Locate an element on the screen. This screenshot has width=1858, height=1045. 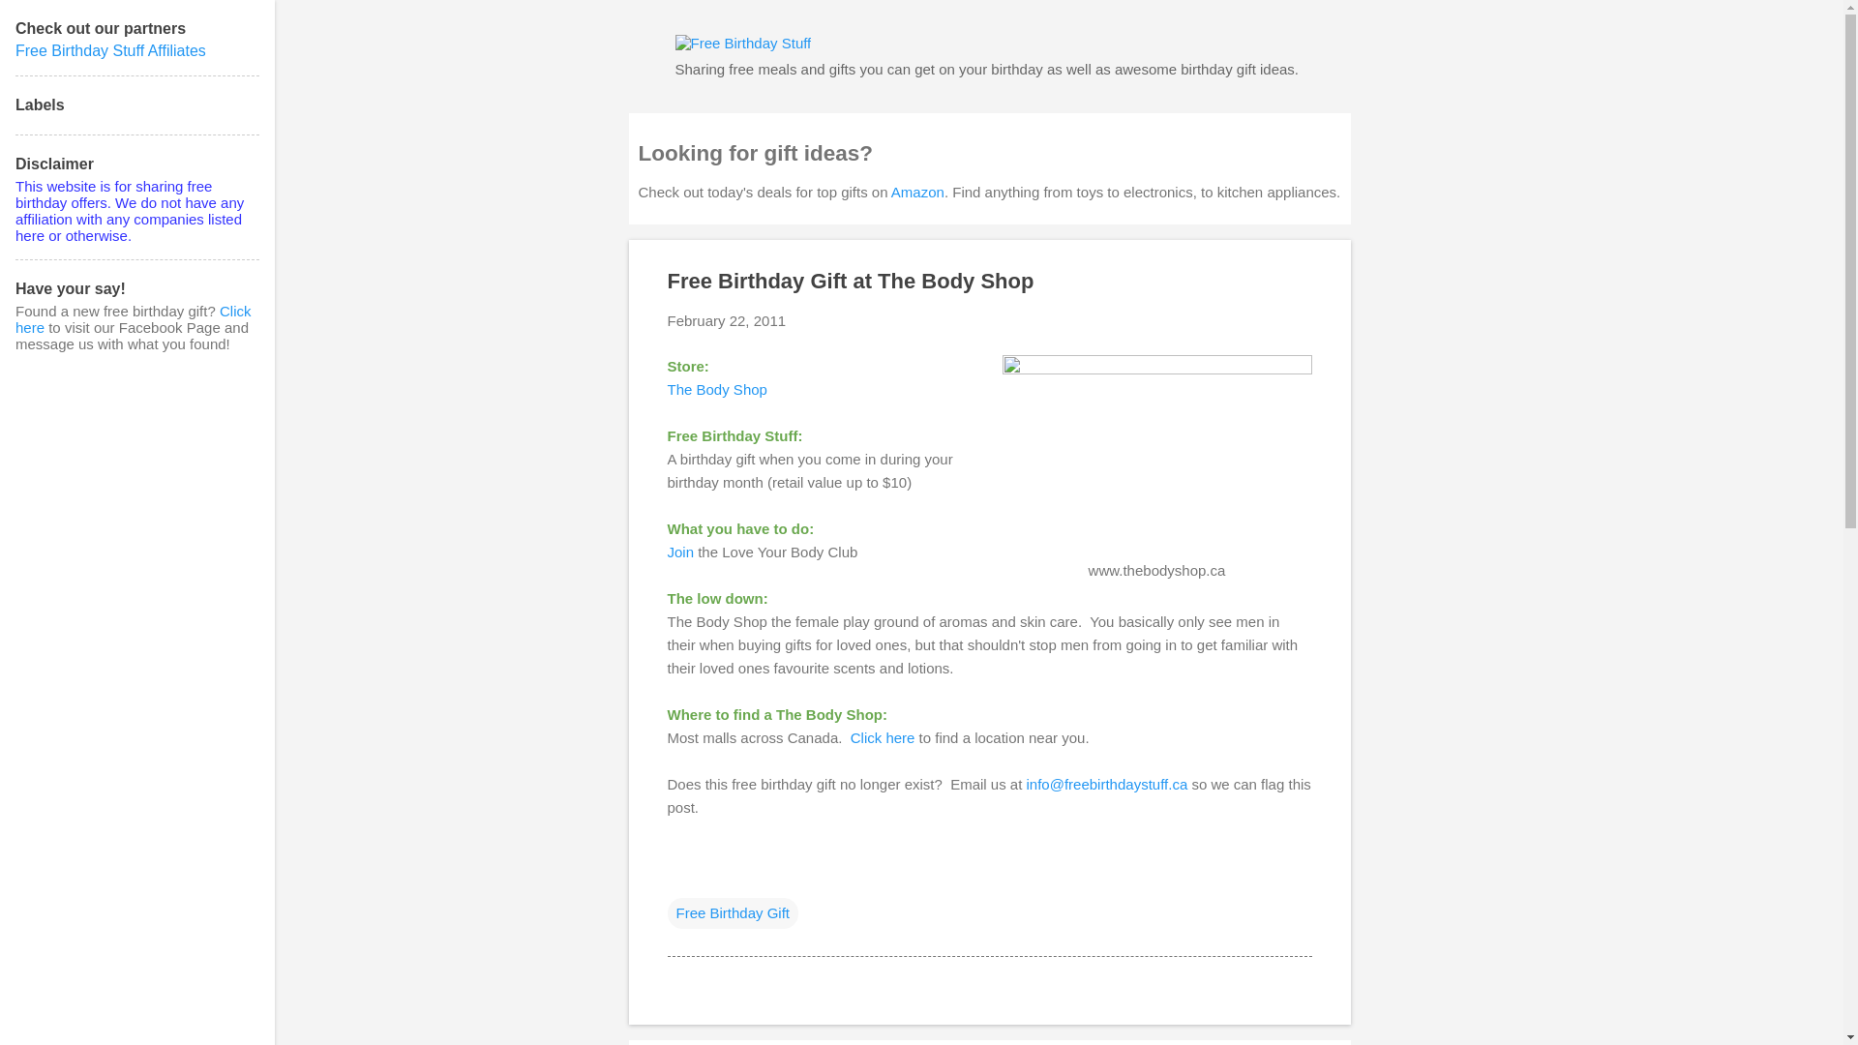
Free Birthday Stuff Affiliates is located at coordinates (110, 50).